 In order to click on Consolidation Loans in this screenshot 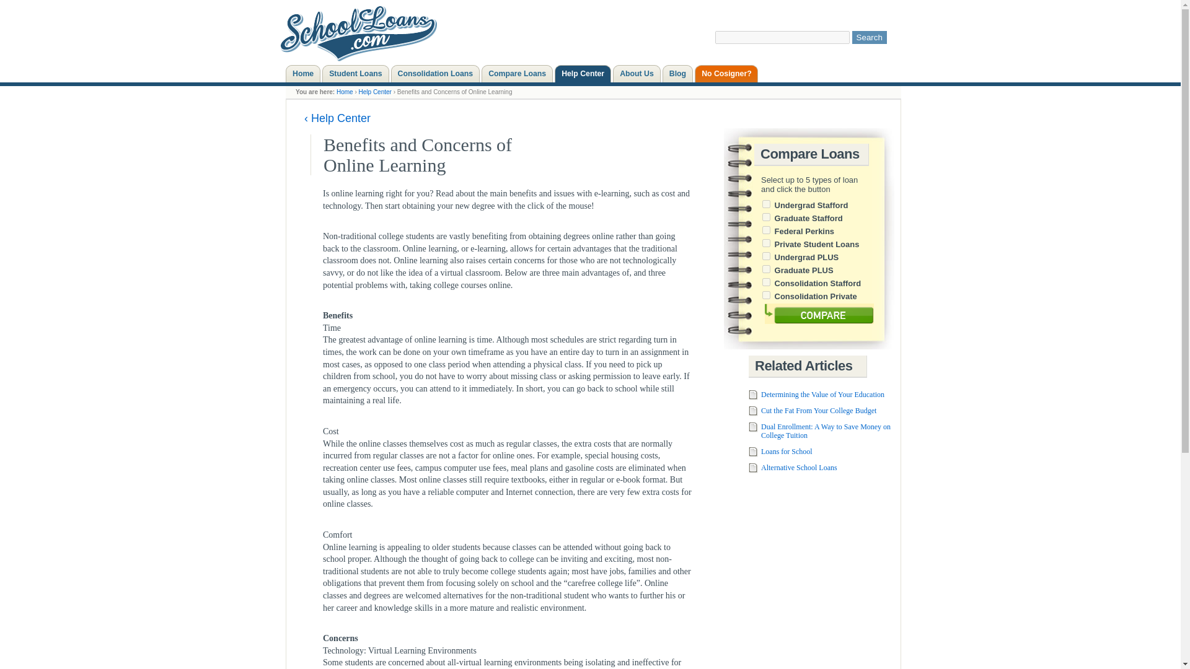, I will do `click(435, 74)`.